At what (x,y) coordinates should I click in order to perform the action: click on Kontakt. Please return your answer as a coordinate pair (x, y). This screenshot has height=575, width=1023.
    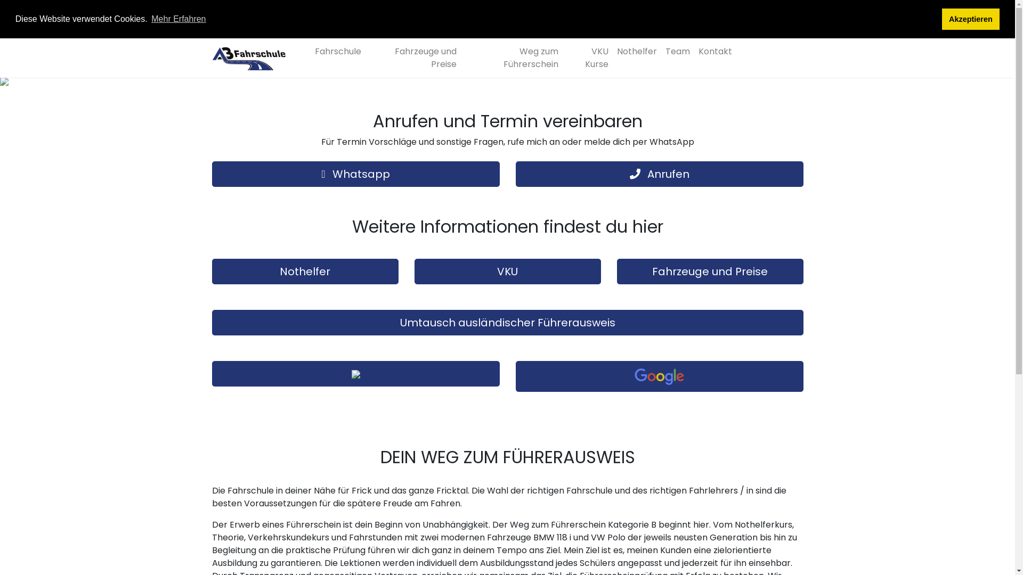
    Looking at the image, I should click on (715, 52).